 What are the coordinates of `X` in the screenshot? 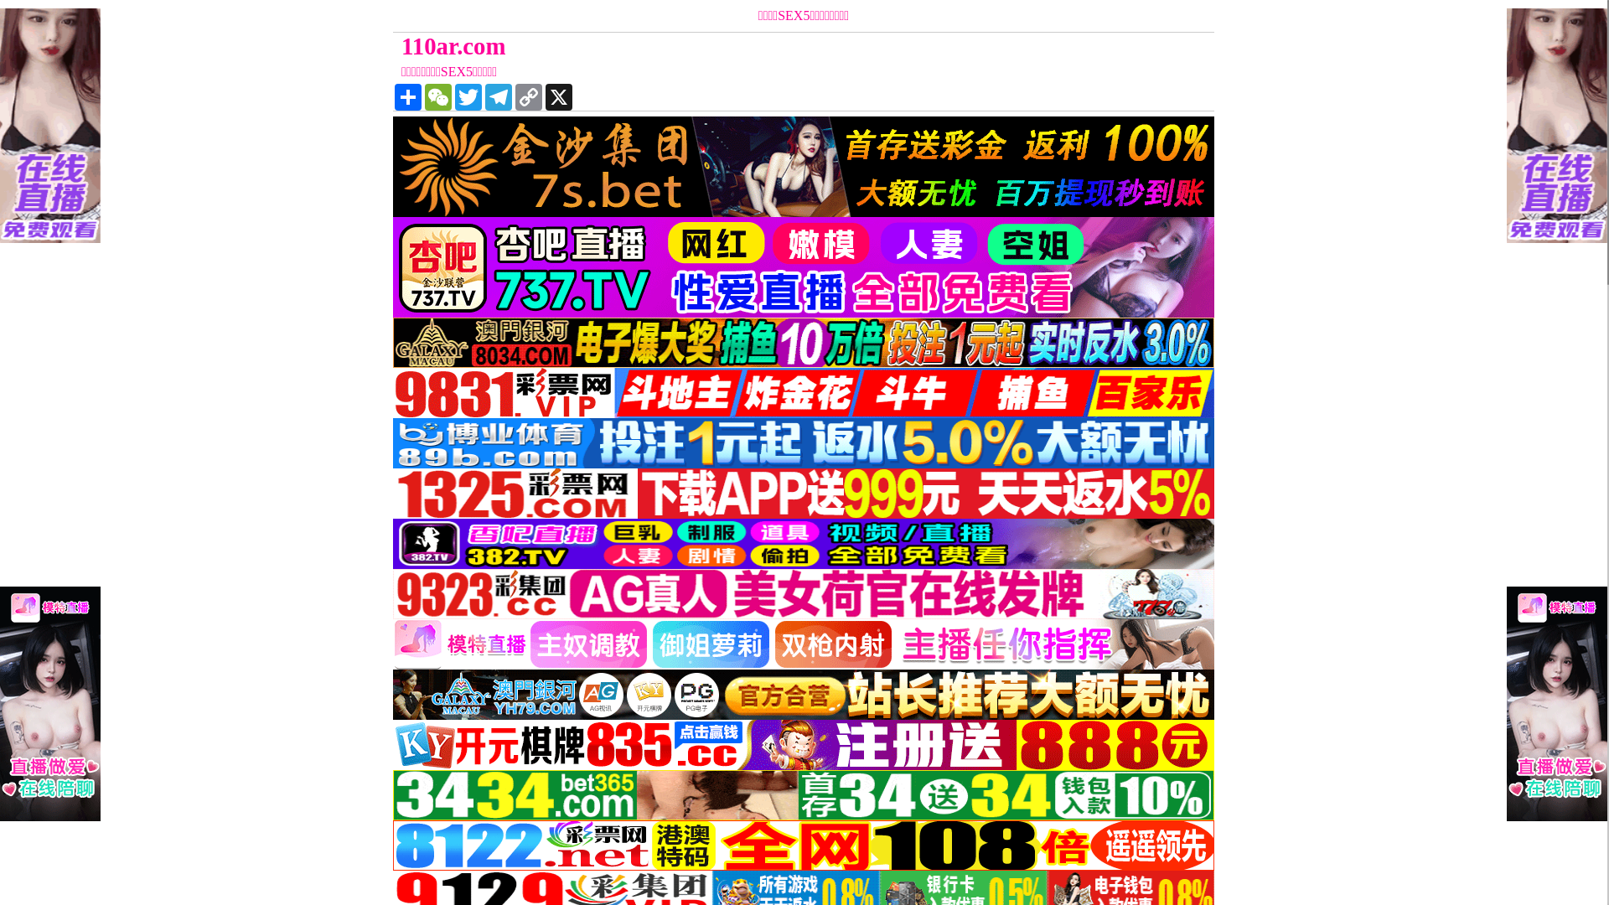 It's located at (559, 97).